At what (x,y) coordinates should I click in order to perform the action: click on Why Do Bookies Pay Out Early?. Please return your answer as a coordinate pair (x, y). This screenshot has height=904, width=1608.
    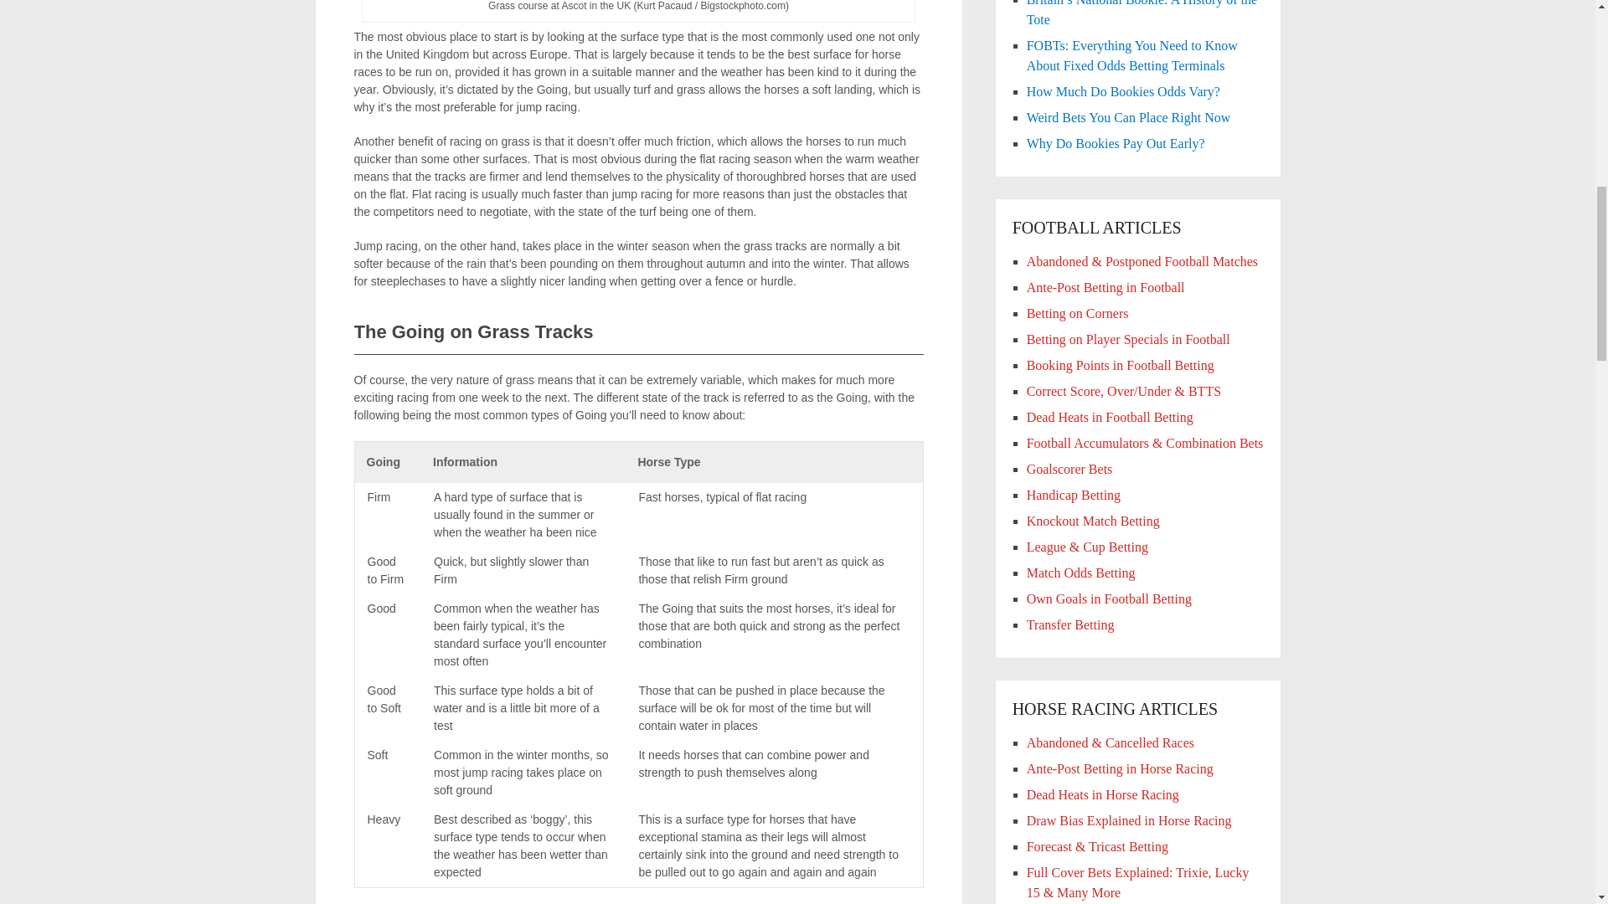
    Looking at the image, I should click on (1116, 144).